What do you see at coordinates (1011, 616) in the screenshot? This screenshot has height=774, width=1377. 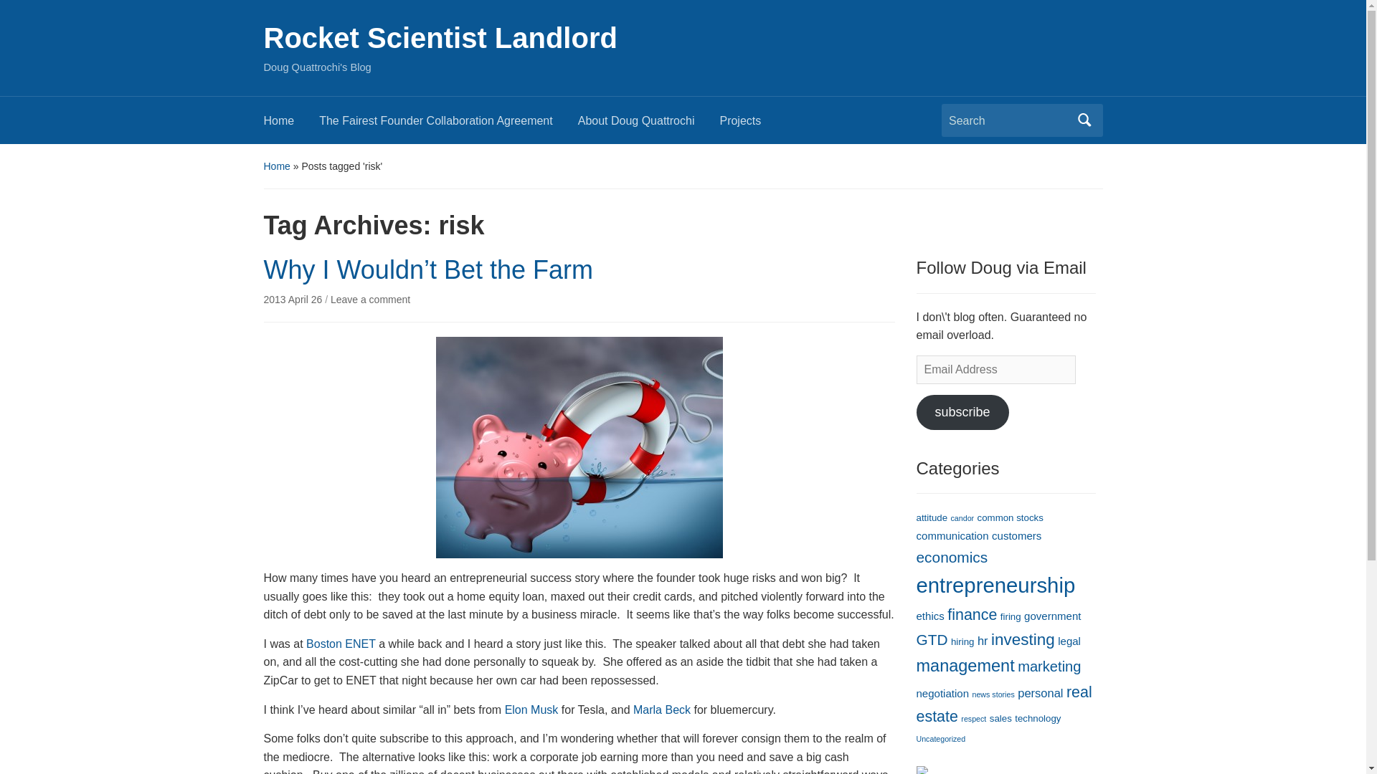 I see `firing` at bounding box center [1011, 616].